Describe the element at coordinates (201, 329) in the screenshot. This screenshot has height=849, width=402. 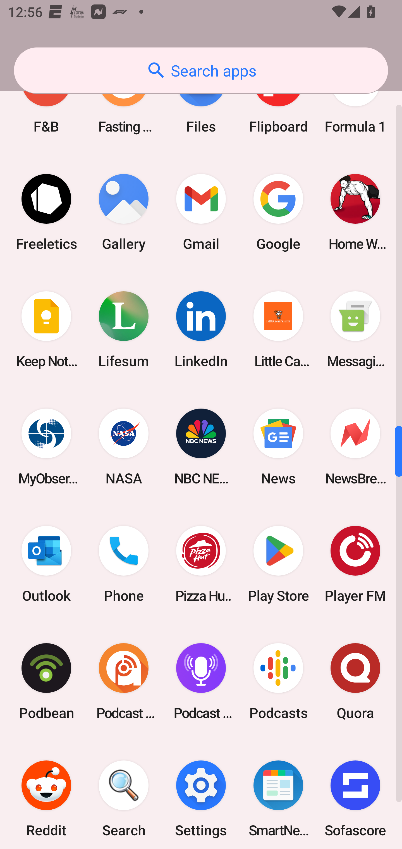
I see `LinkedIn` at that location.